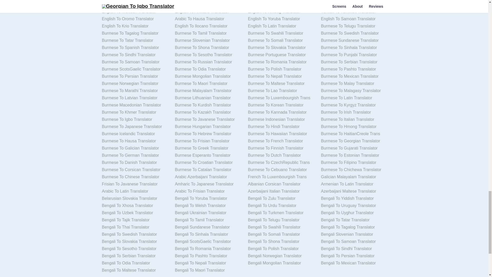  What do you see at coordinates (280, 5) in the screenshot?
I see `English Kinyarwanda Translator` at bounding box center [280, 5].